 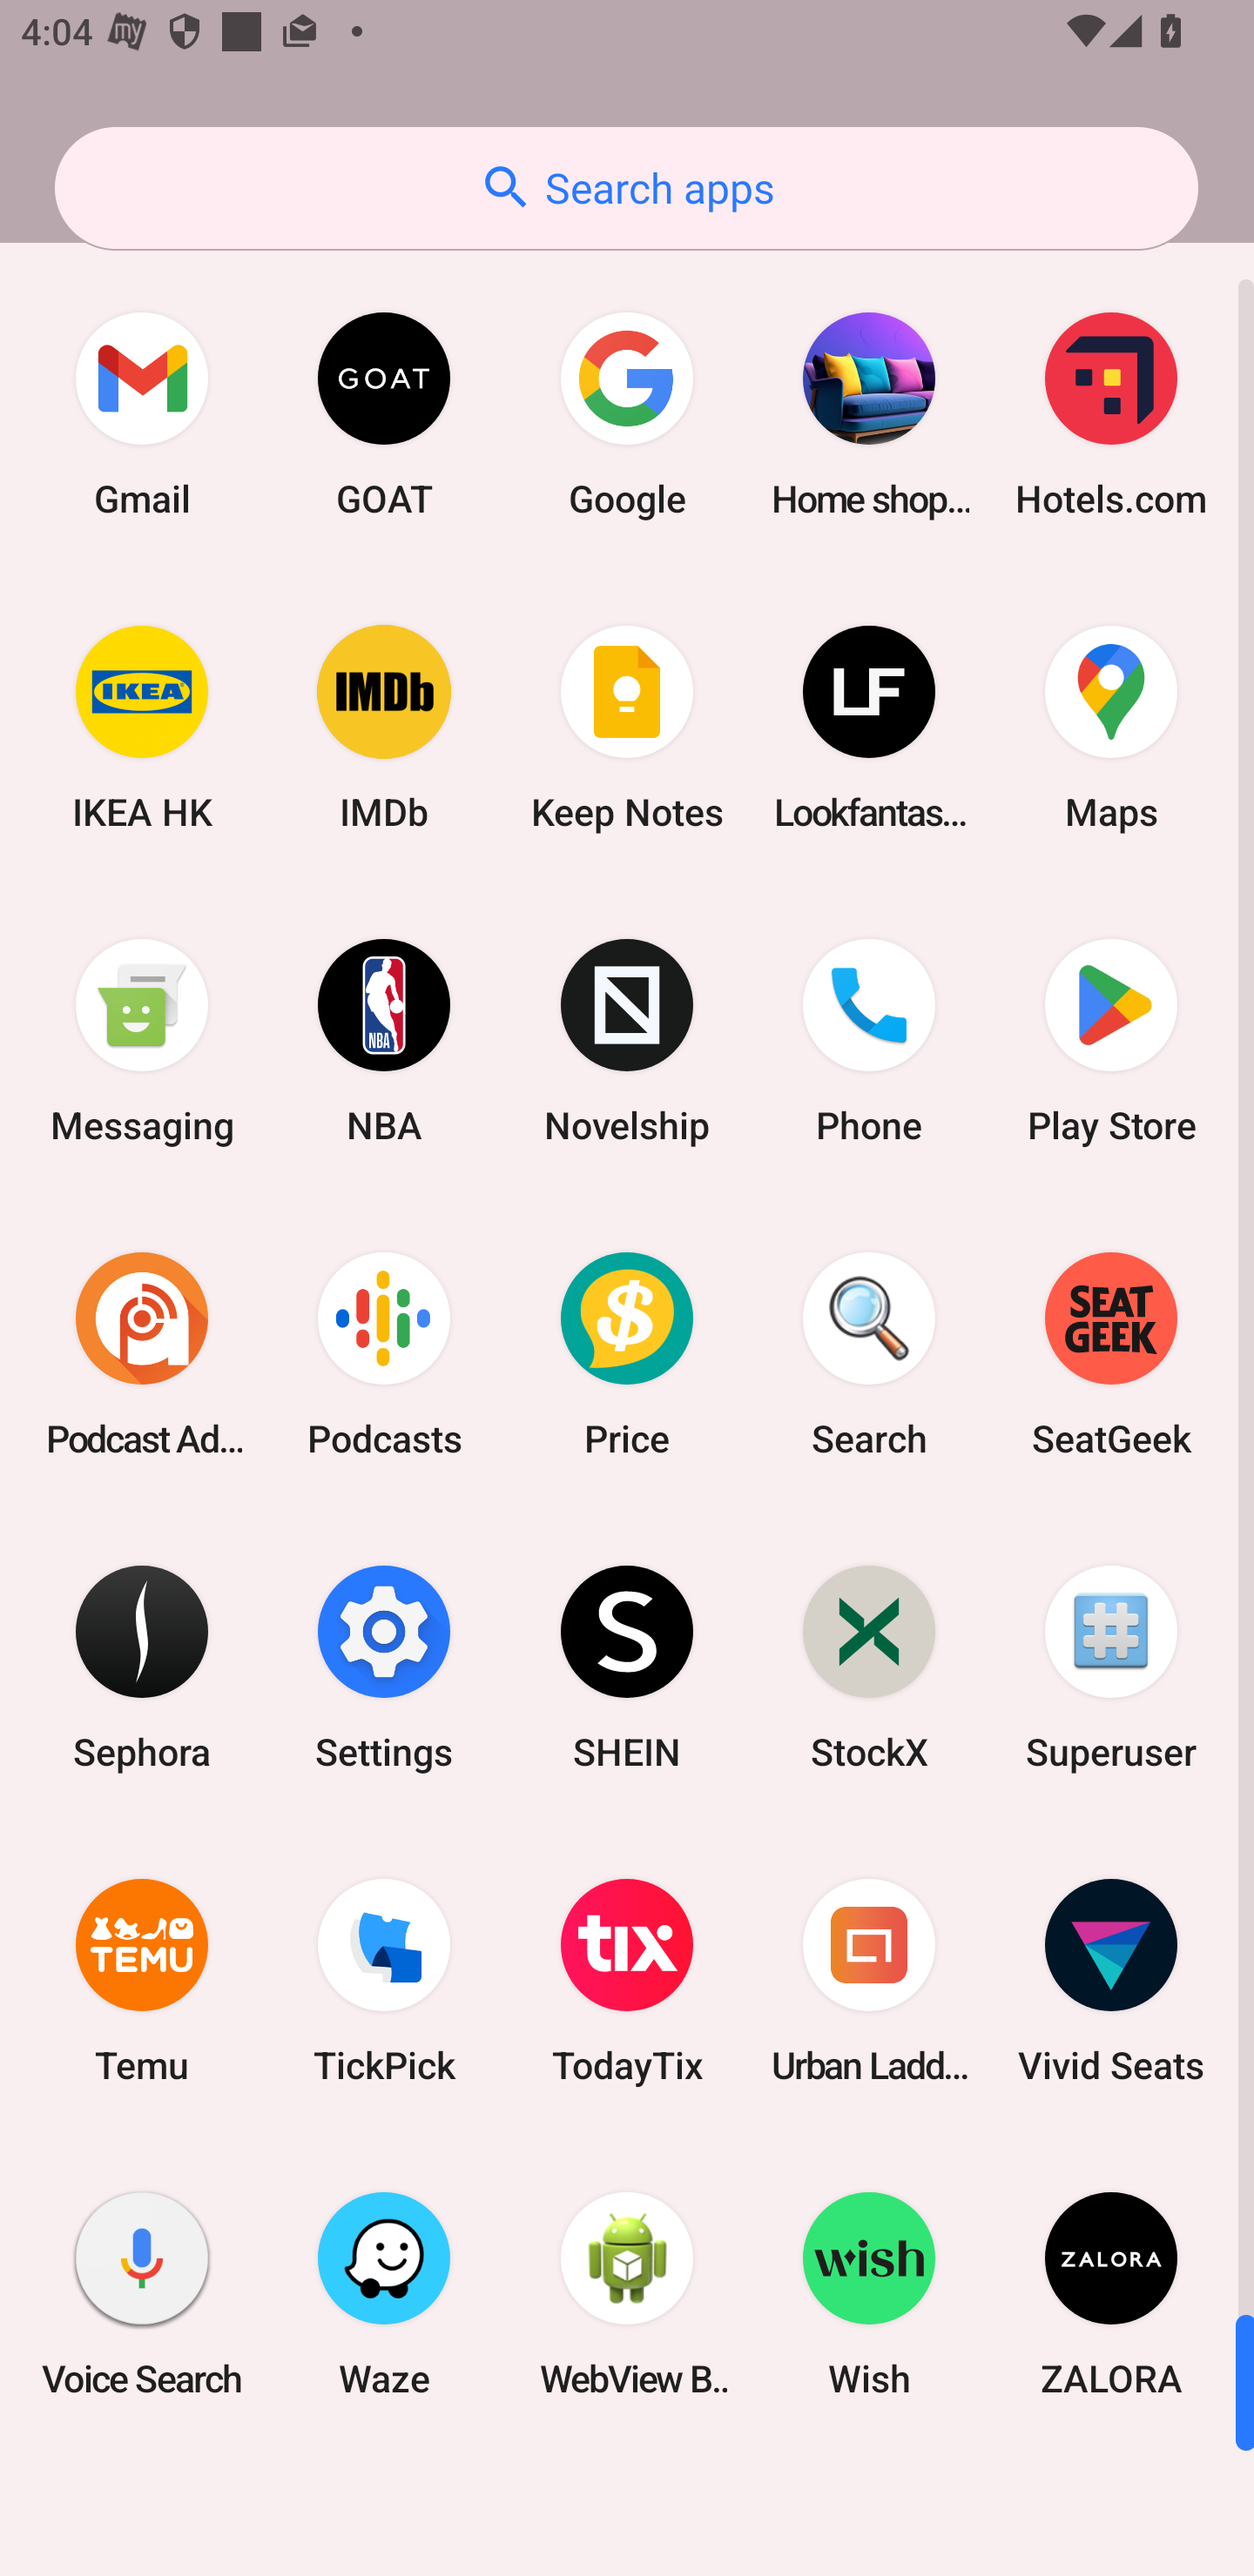 What do you see at coordinates (1111, 1981) in the screenshot?
I see `Vivid Seats` at bounding box center [1111, 1981].